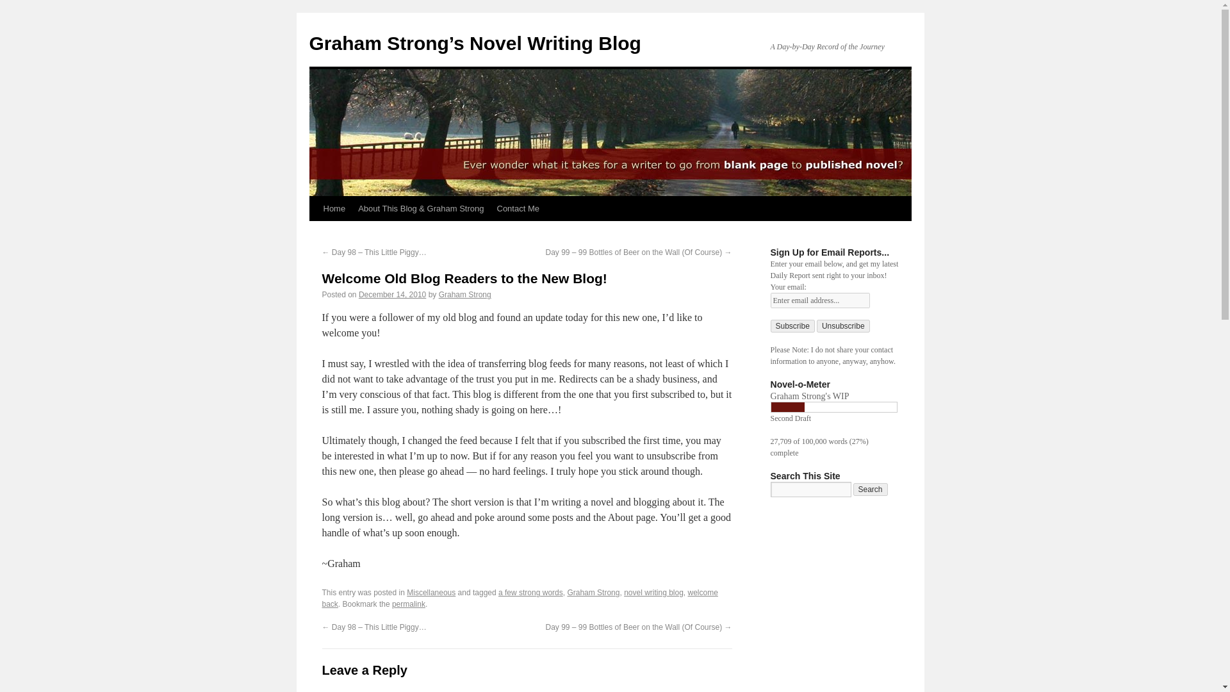 Image resolution: width=1230 pixels, height=692 pixels. Describe the element at coordinates (430, 593) in the screenshot. I see `Miscellaneous` at that location.